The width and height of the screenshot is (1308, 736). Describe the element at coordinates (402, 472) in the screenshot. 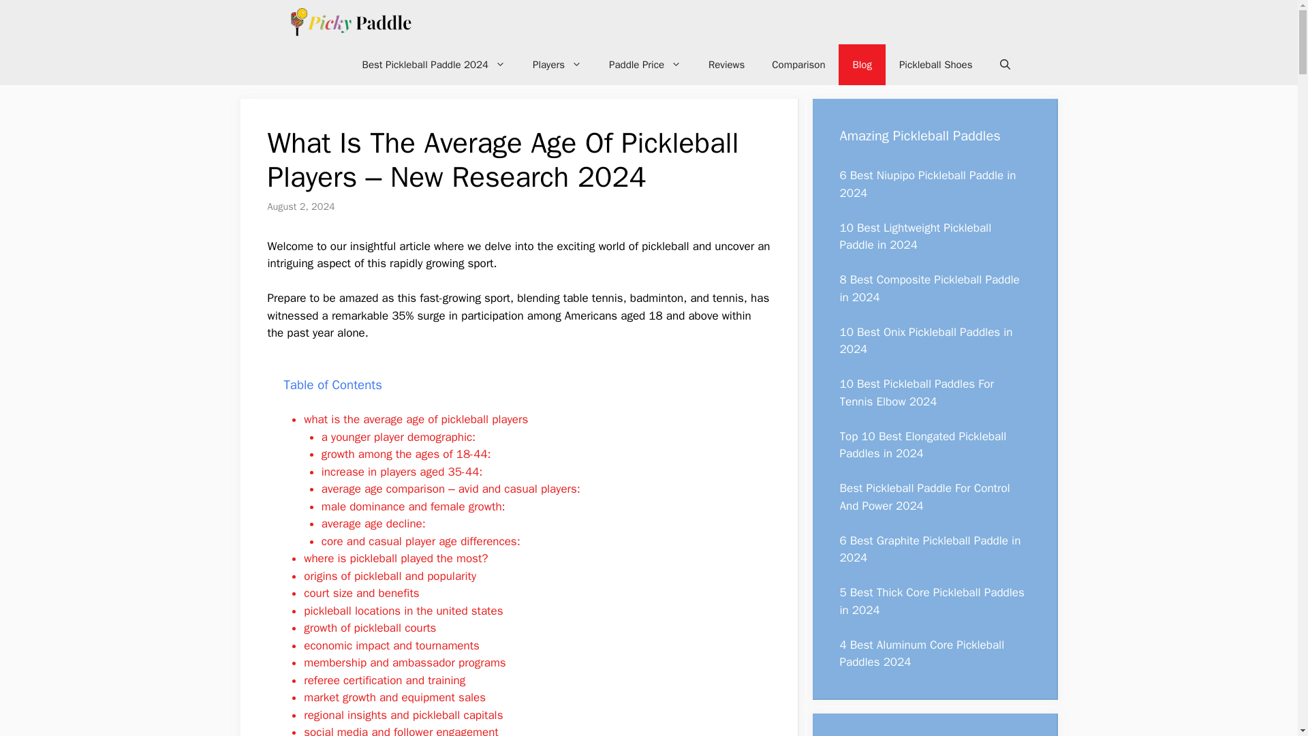

I see `increase in players aged 35-44:` at that location.